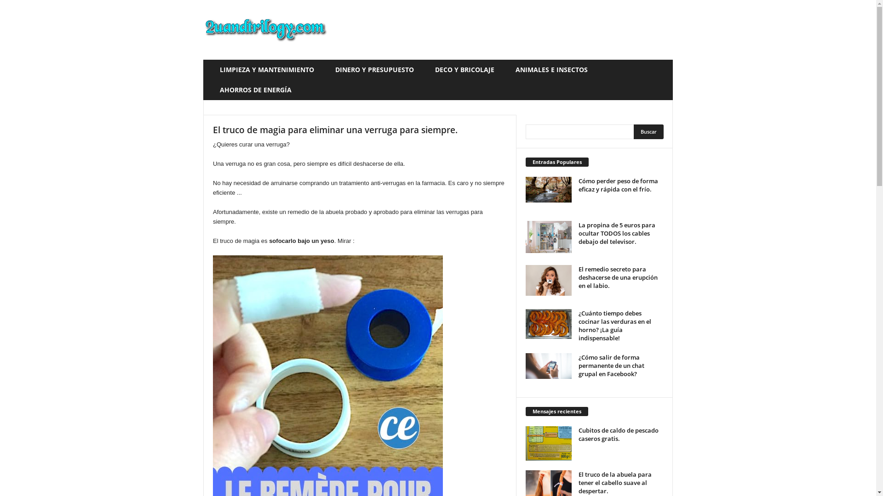  I want to click on Buscar, so click(648, 132).